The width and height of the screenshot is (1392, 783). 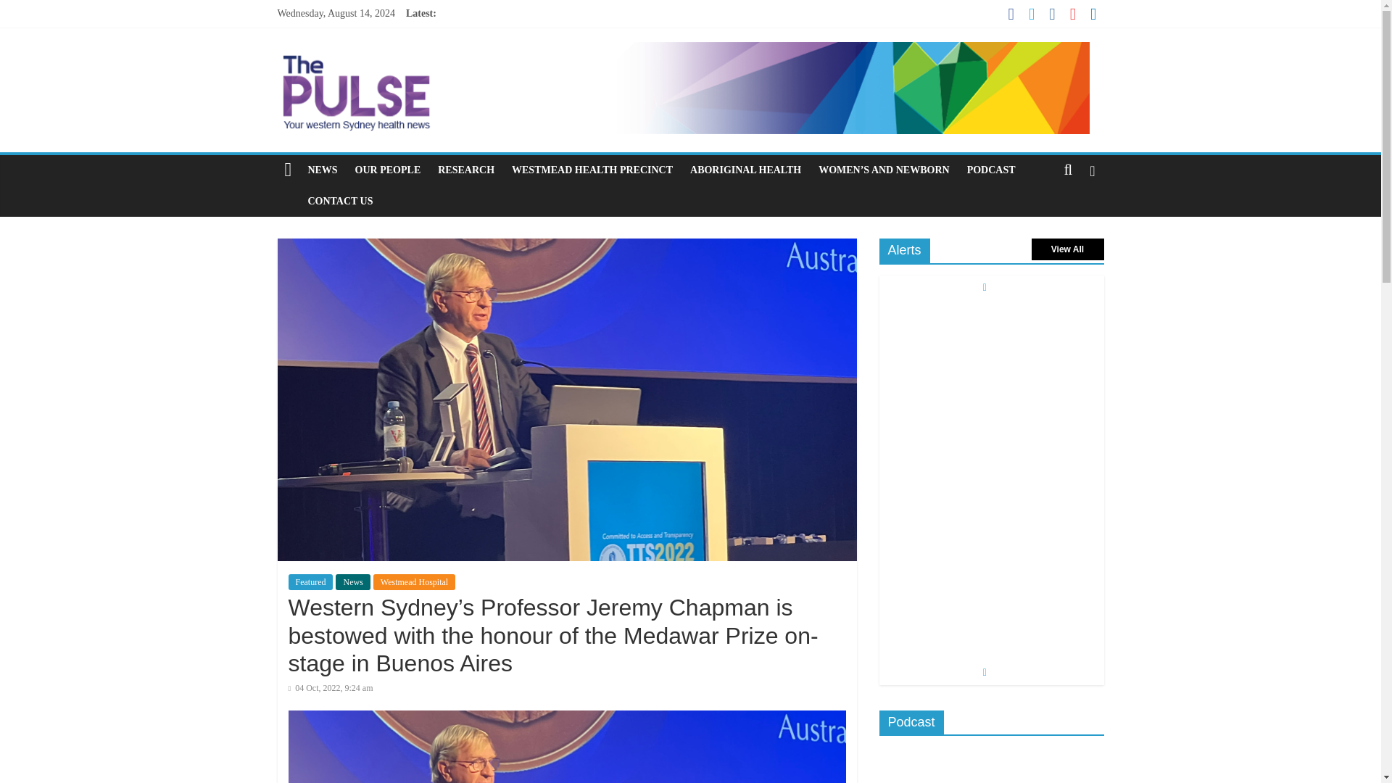 I want to click on NEWS, so click(x=322, y=170).